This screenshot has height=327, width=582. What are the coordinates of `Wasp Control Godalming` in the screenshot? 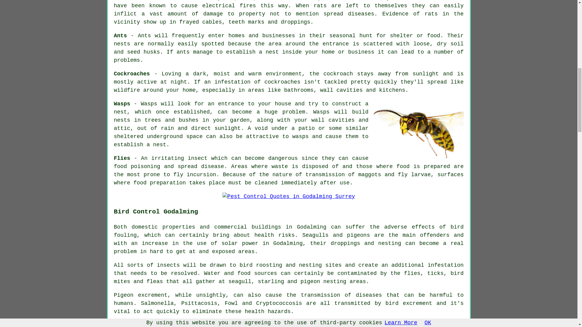 It's located at (418, 130).